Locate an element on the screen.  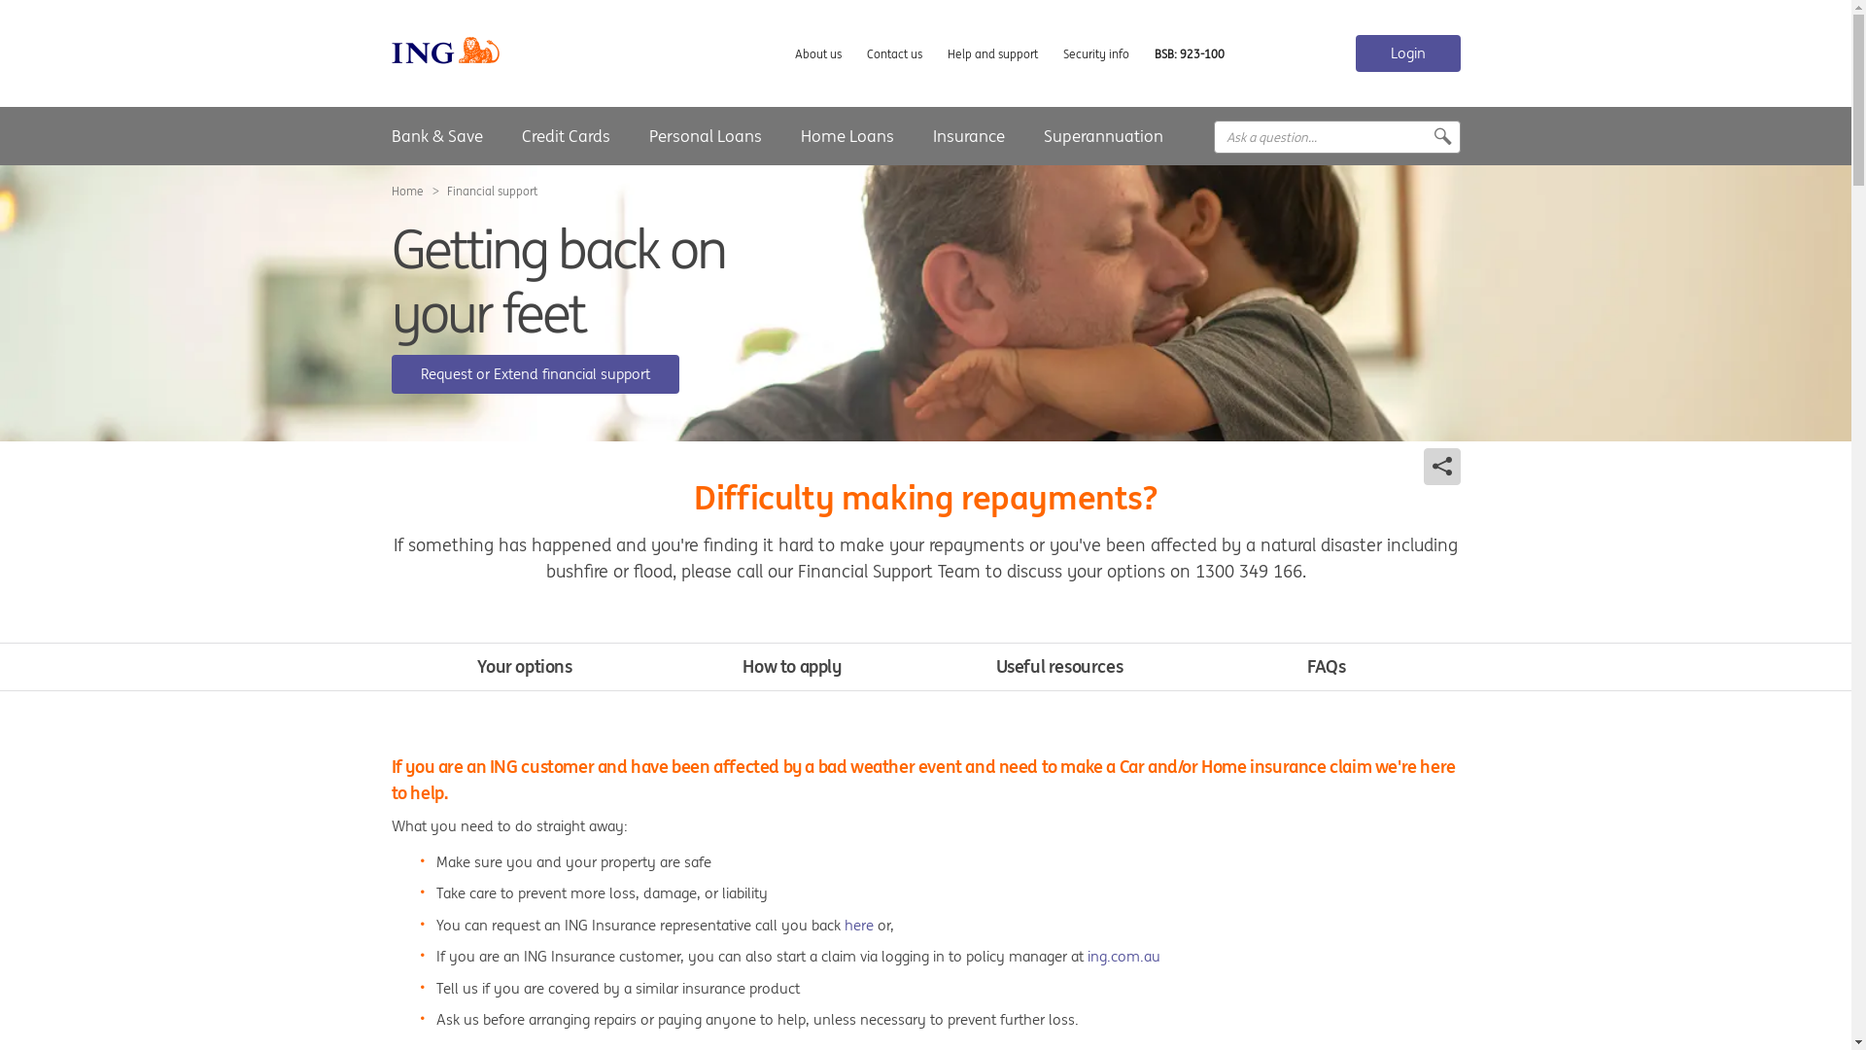
How to apply is located at coordinates (791, 667).